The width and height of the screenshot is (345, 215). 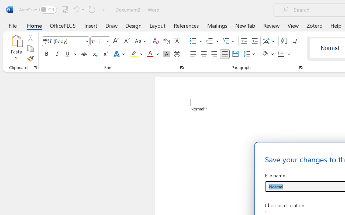 I want to click on More Options, so click(x=289, y=54).